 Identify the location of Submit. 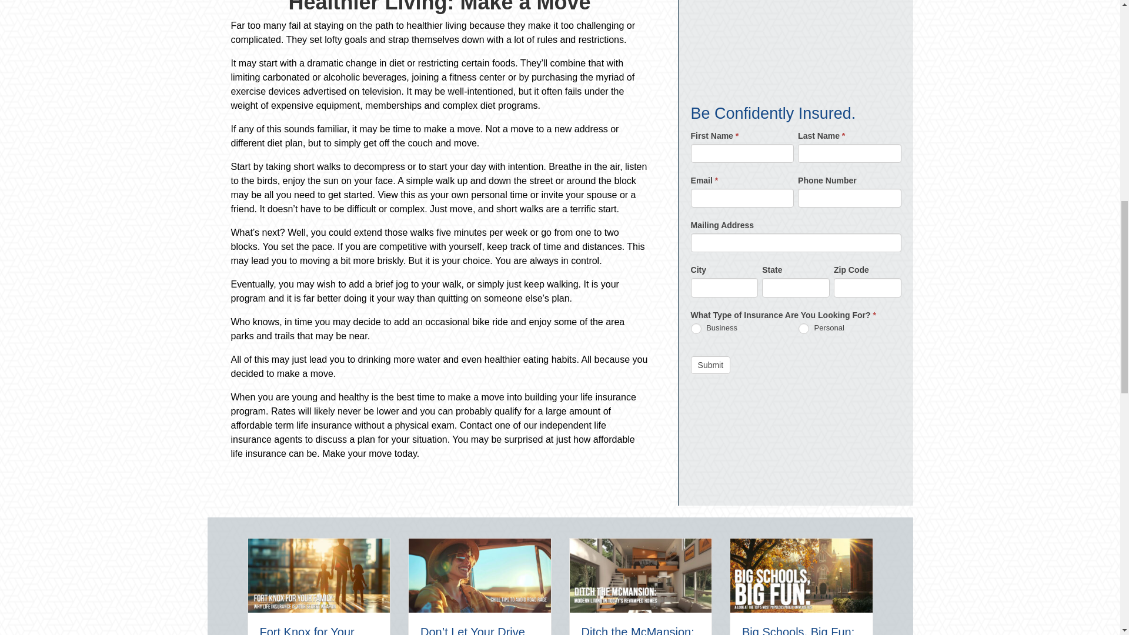
(710, 101).